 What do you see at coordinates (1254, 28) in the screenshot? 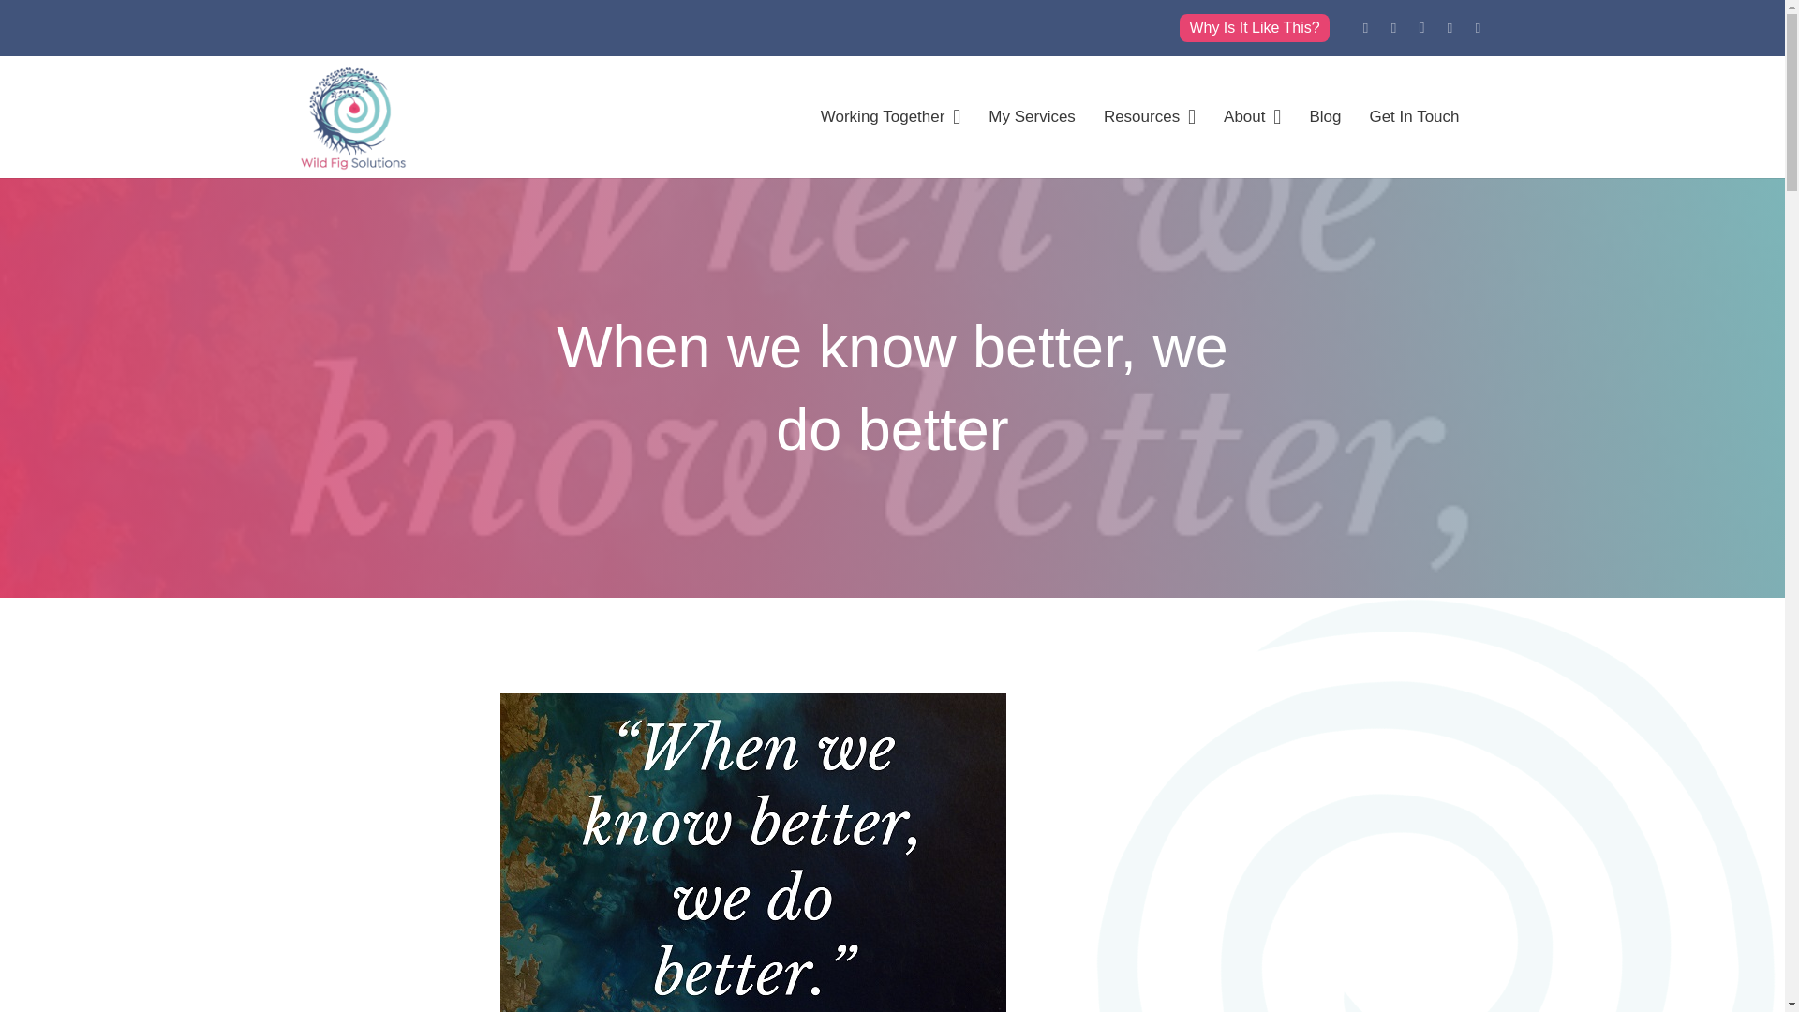
I see `Why Is It Like This?` at bounding box center [1254, 28].